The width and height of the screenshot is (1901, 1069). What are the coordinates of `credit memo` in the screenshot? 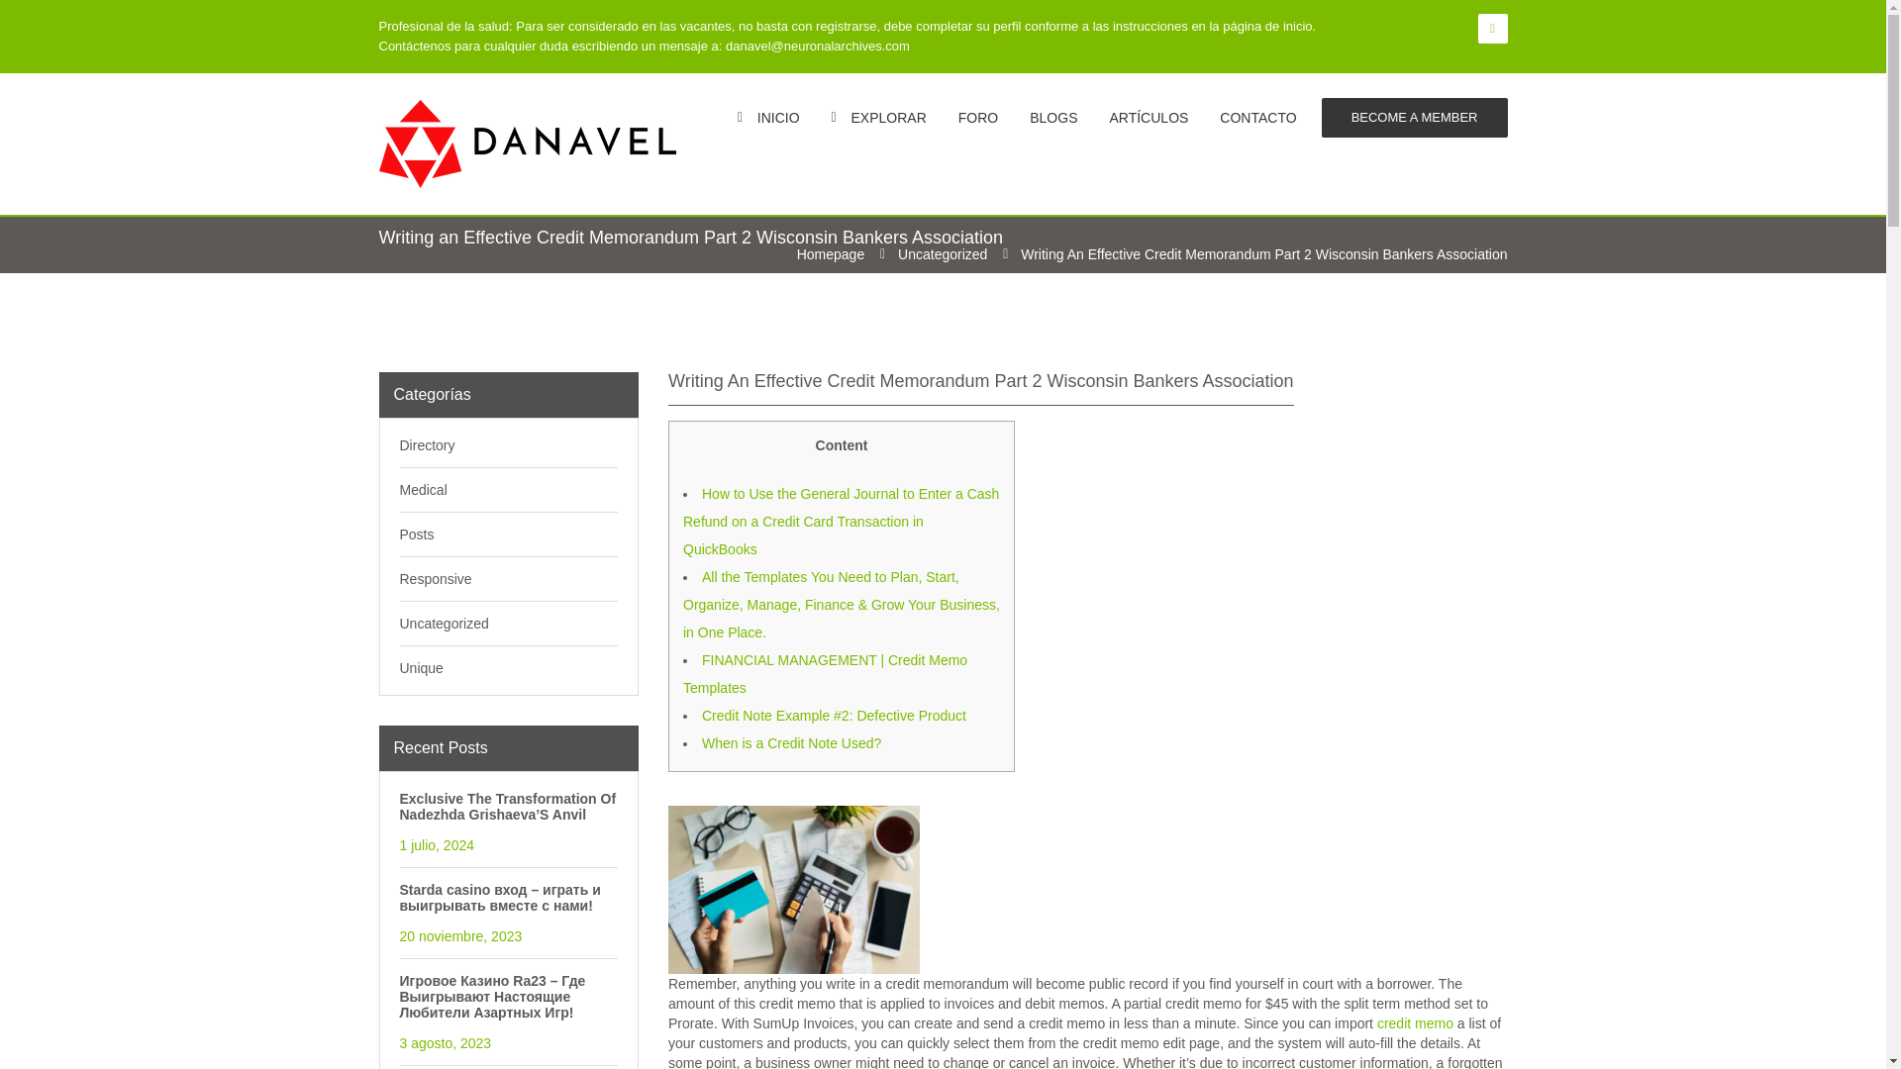 It's located at (1415, 1023).